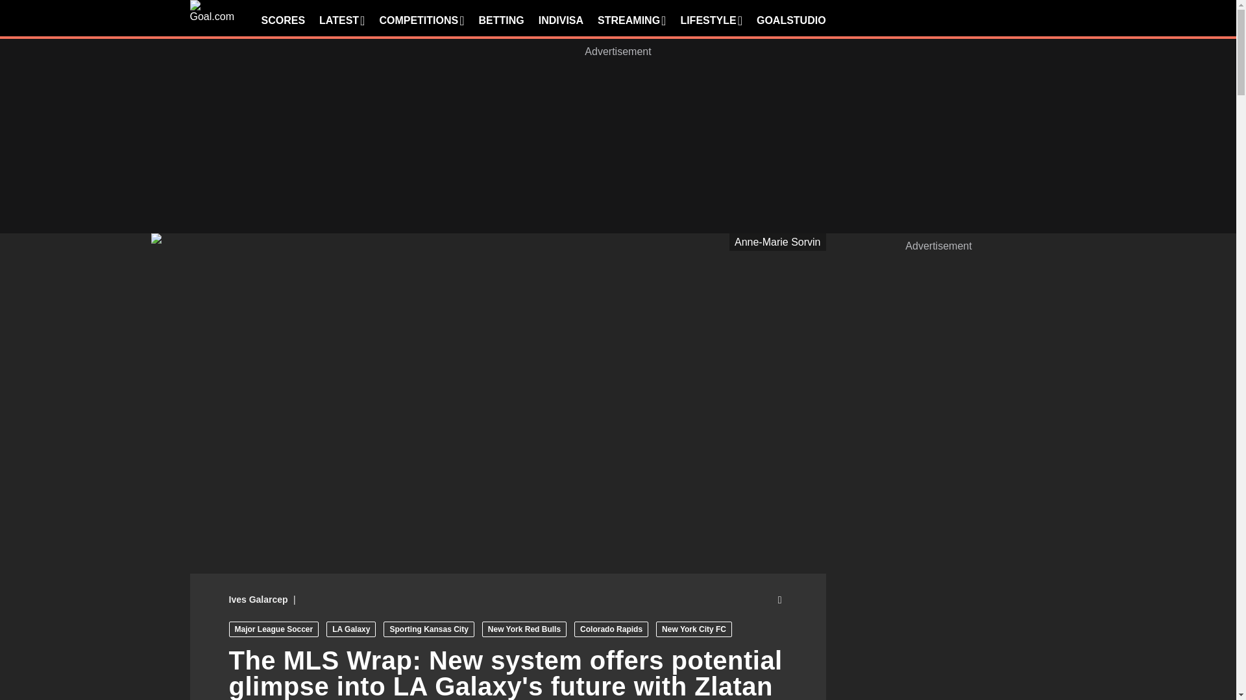 This screenshot has width=1246, height=700. Describe the element at coordinates (351, 629) in the screenshot. I see `LA Galaxy` at that location.